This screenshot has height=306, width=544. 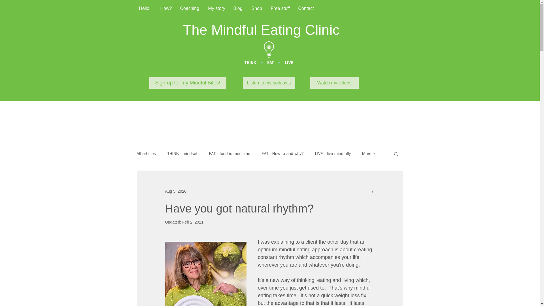 What do you see at coordinates (280, 8) in the screenshot?
I see `Free stuff` at bounding box center [280, 8].